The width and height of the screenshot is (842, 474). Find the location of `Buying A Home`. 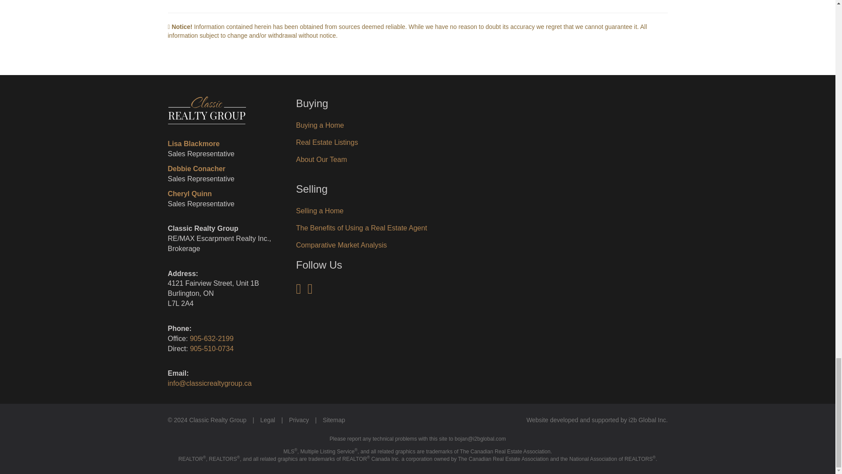

Buying A Home is located at coordinates (320, 125).